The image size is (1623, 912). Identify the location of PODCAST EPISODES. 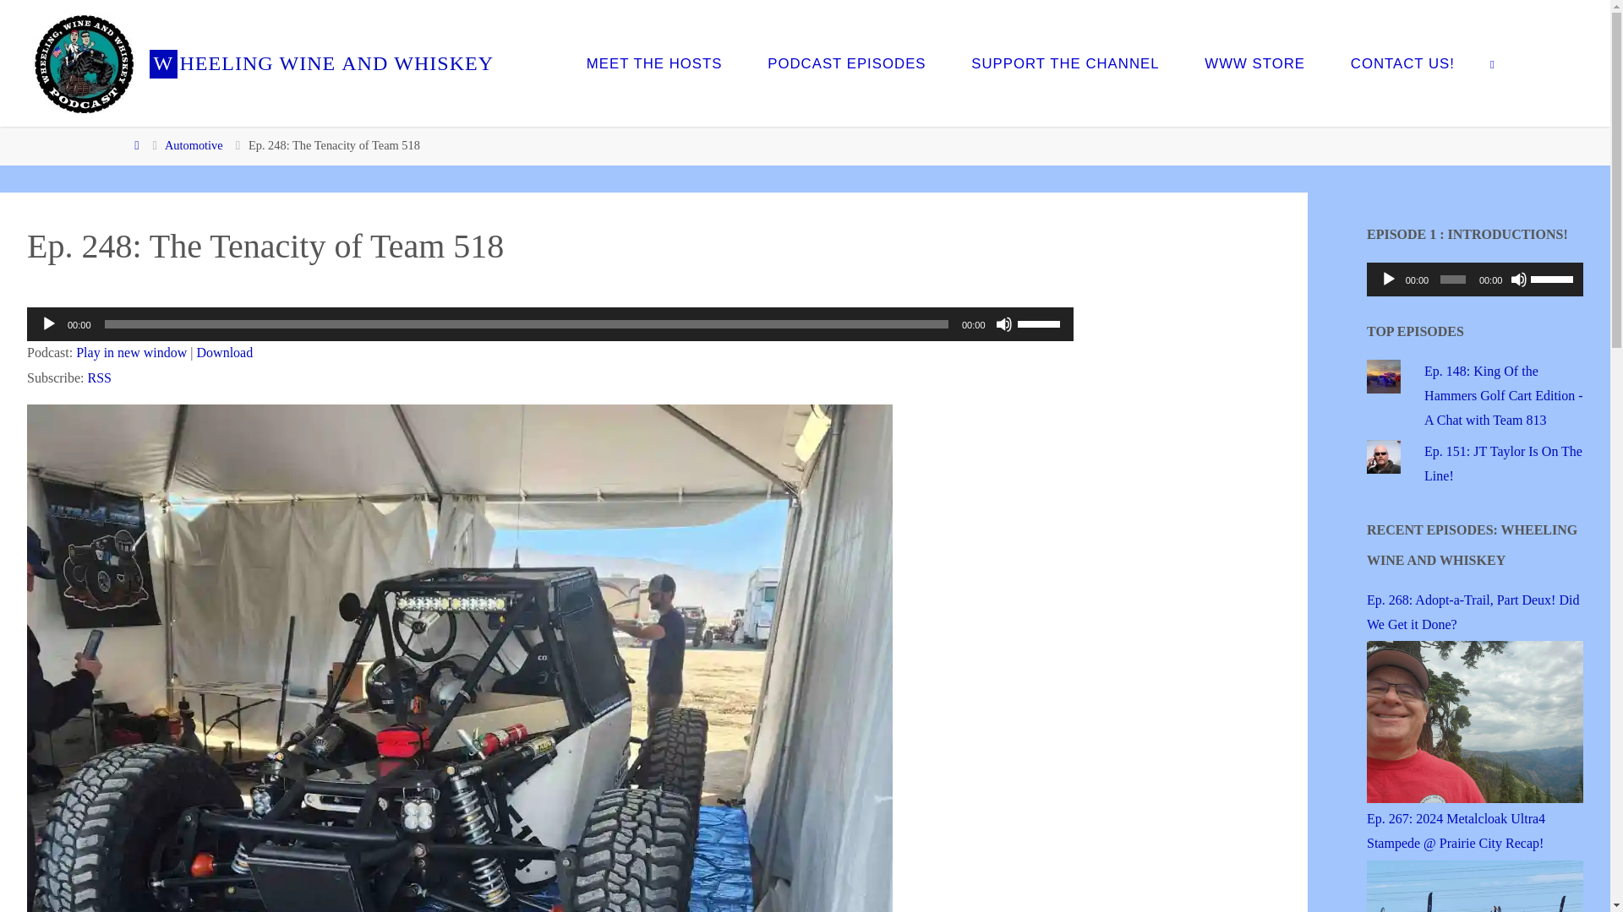
(846, 63).